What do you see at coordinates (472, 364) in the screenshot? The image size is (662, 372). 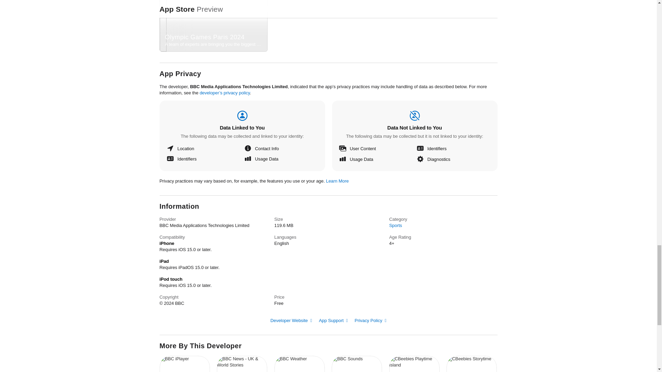 I see `Learn More` at bounding box center [472, 364].